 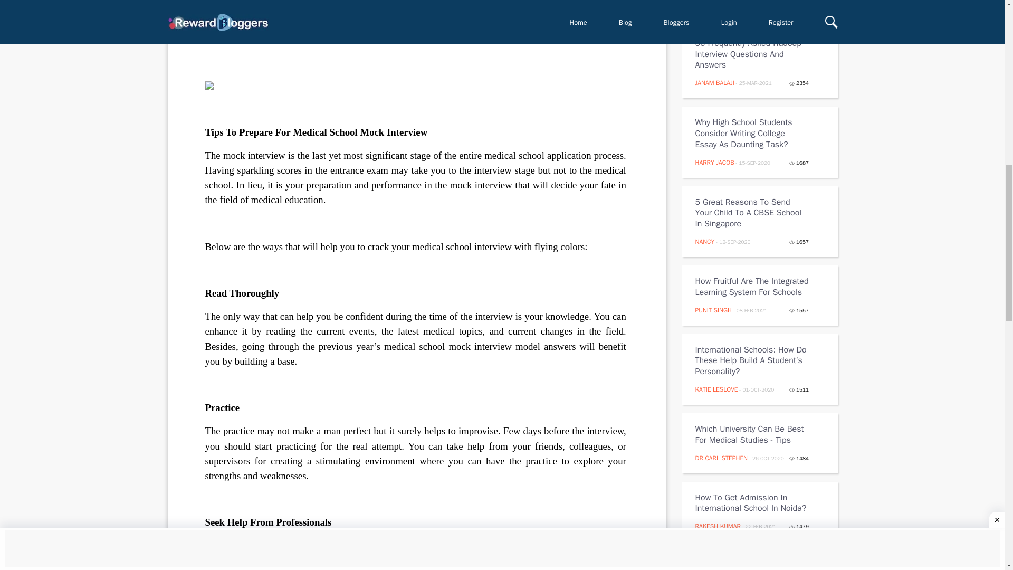 I want to click on PUNIT SINGH, so click(x=713, y=310).